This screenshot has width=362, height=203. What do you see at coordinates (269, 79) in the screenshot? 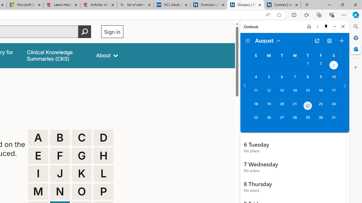
I see `Monday, August 5, 2024. ` at bounding box center [269, 79].